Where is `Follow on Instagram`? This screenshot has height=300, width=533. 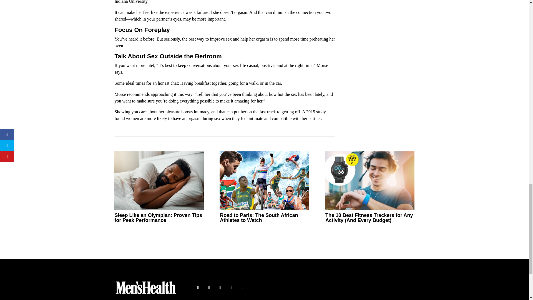
Follow on Instagram is located at coordinates (220, 287).